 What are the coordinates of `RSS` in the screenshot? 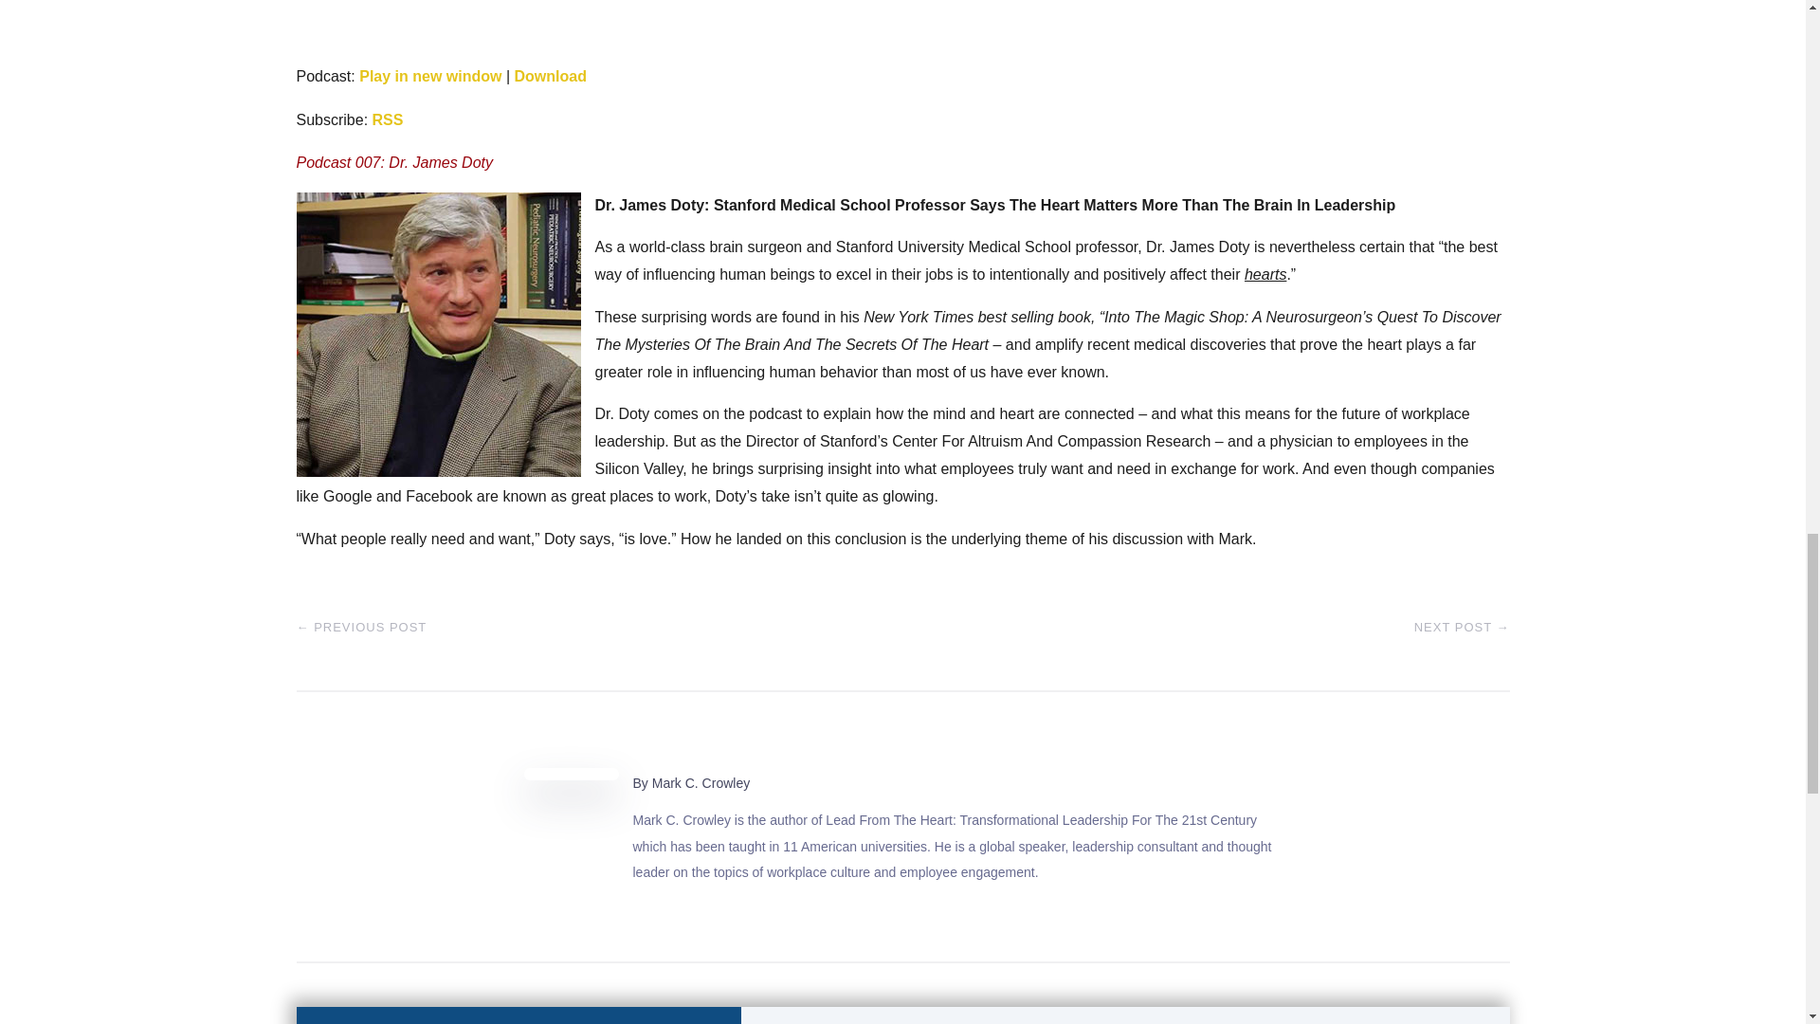 It's located at (389, 119).